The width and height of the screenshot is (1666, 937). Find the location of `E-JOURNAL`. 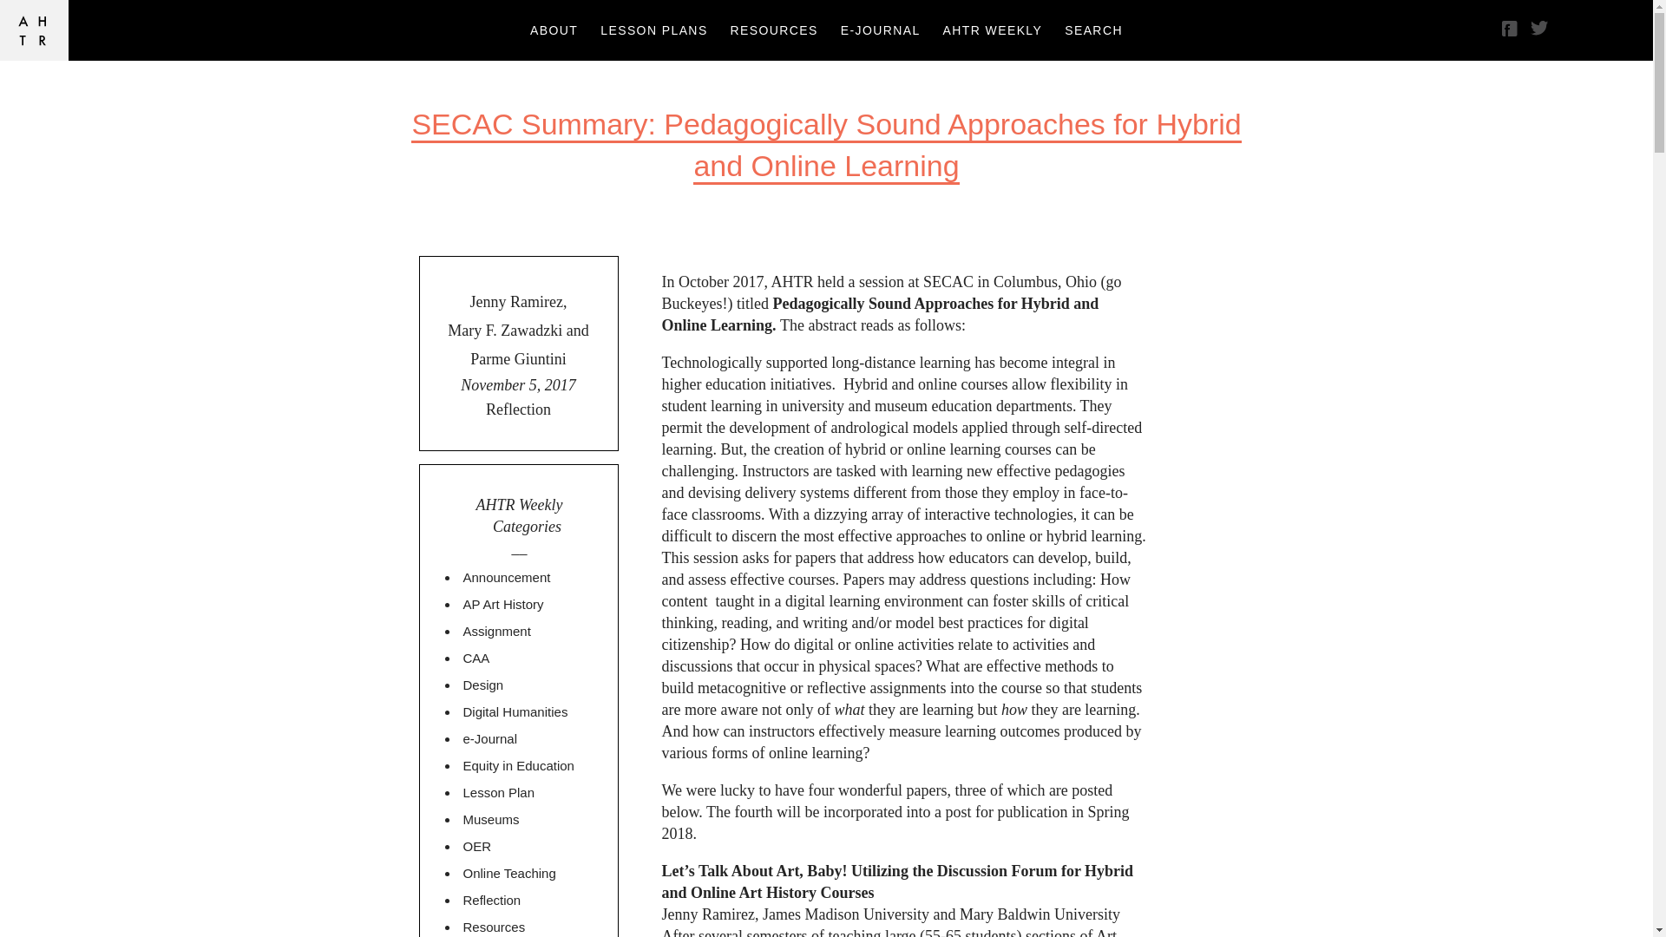

E-JOURNAL is located at coordinates (880, 29).